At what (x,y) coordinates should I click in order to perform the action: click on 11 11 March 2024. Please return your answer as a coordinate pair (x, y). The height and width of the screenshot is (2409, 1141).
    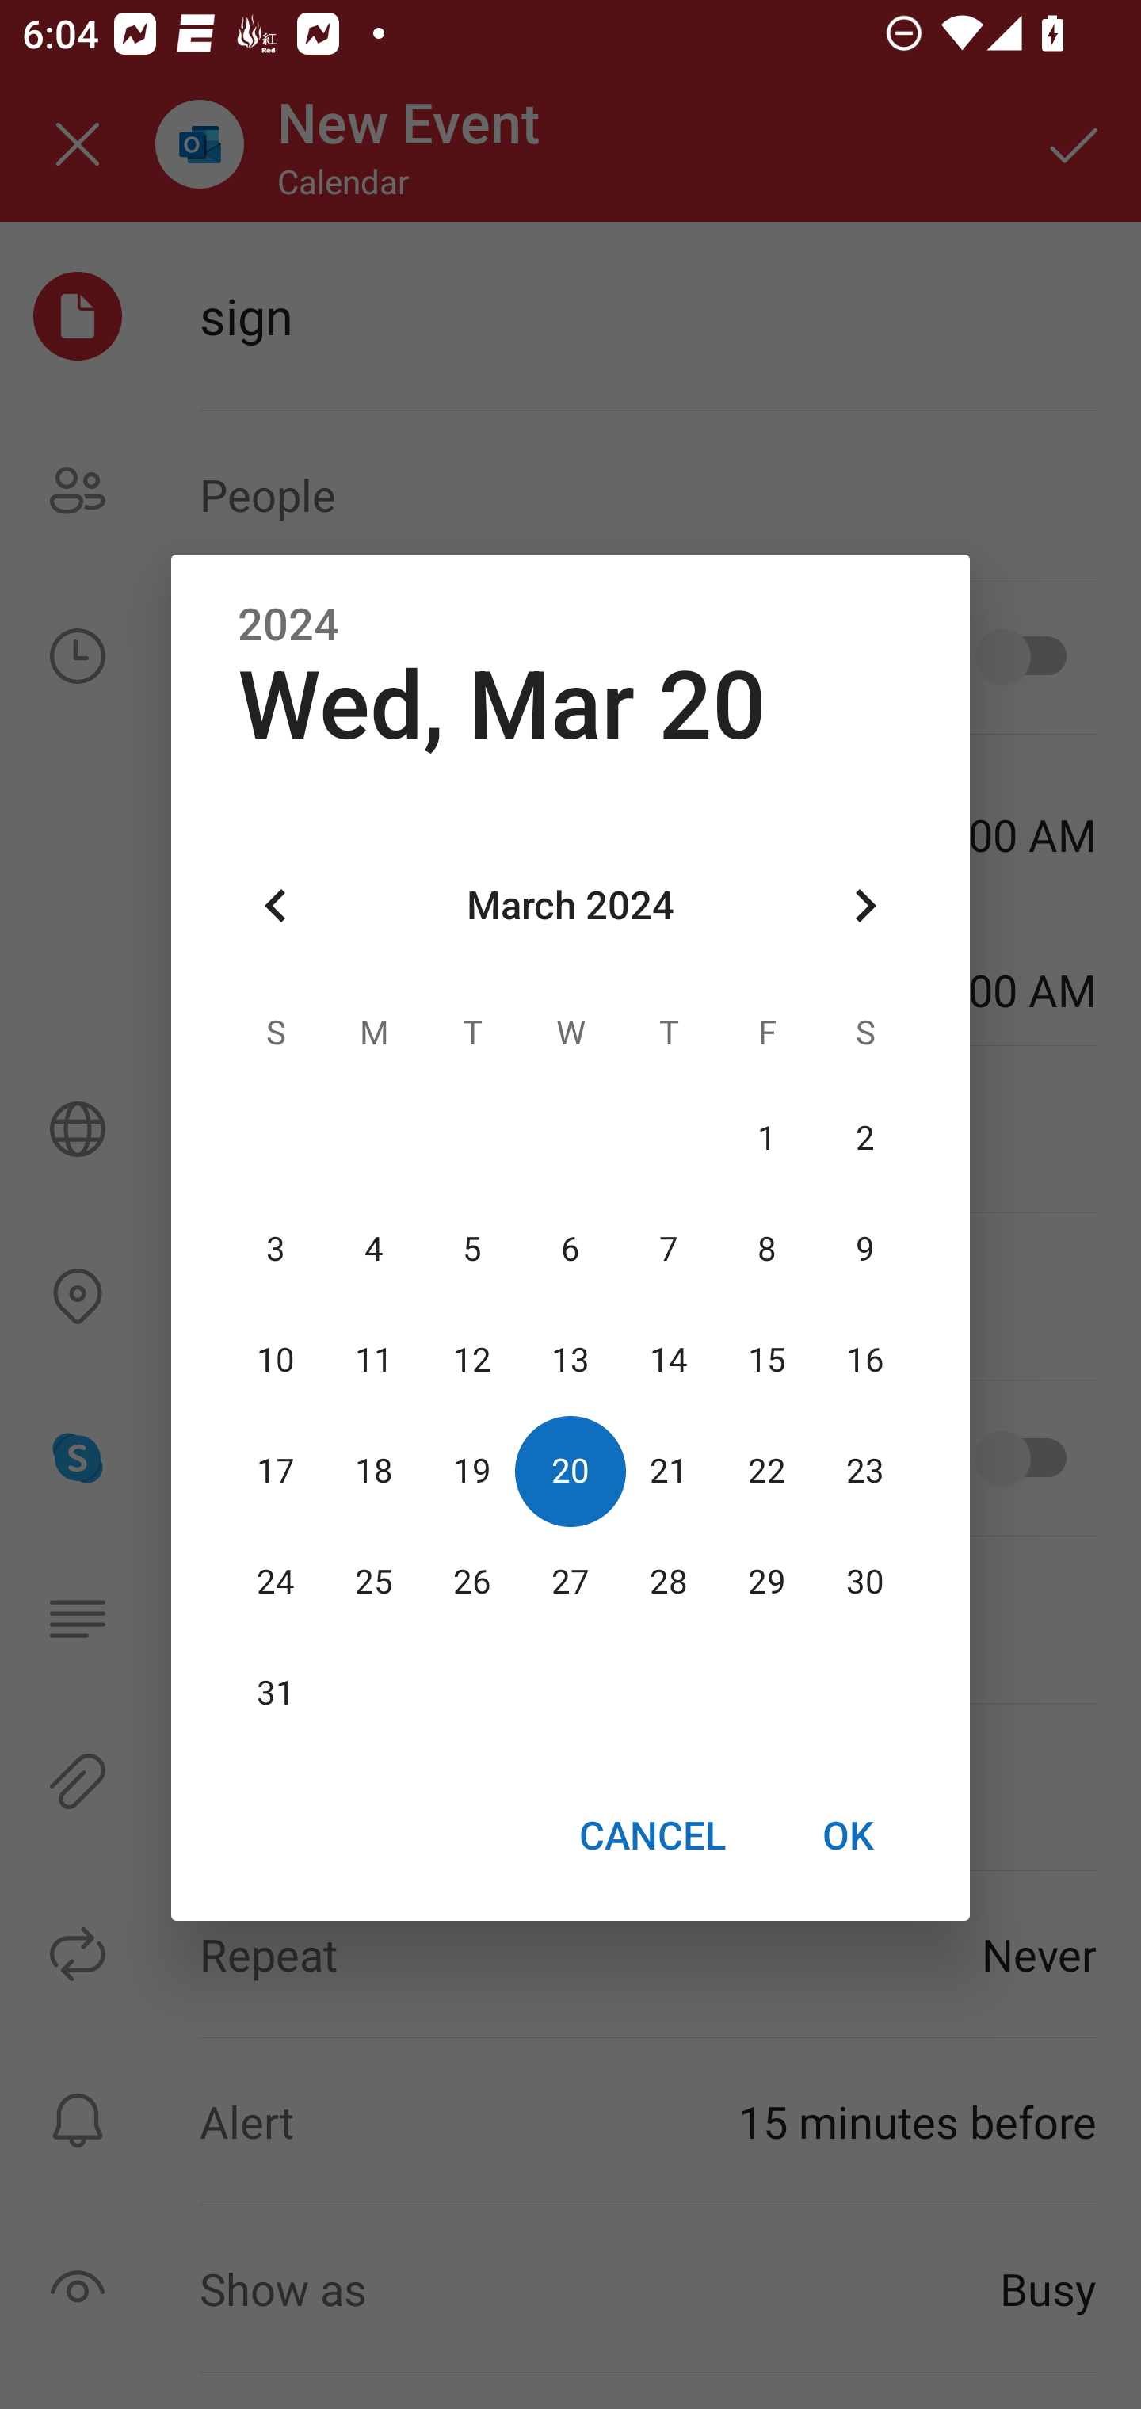
    Looking at the image, I should click on (374, 1361).